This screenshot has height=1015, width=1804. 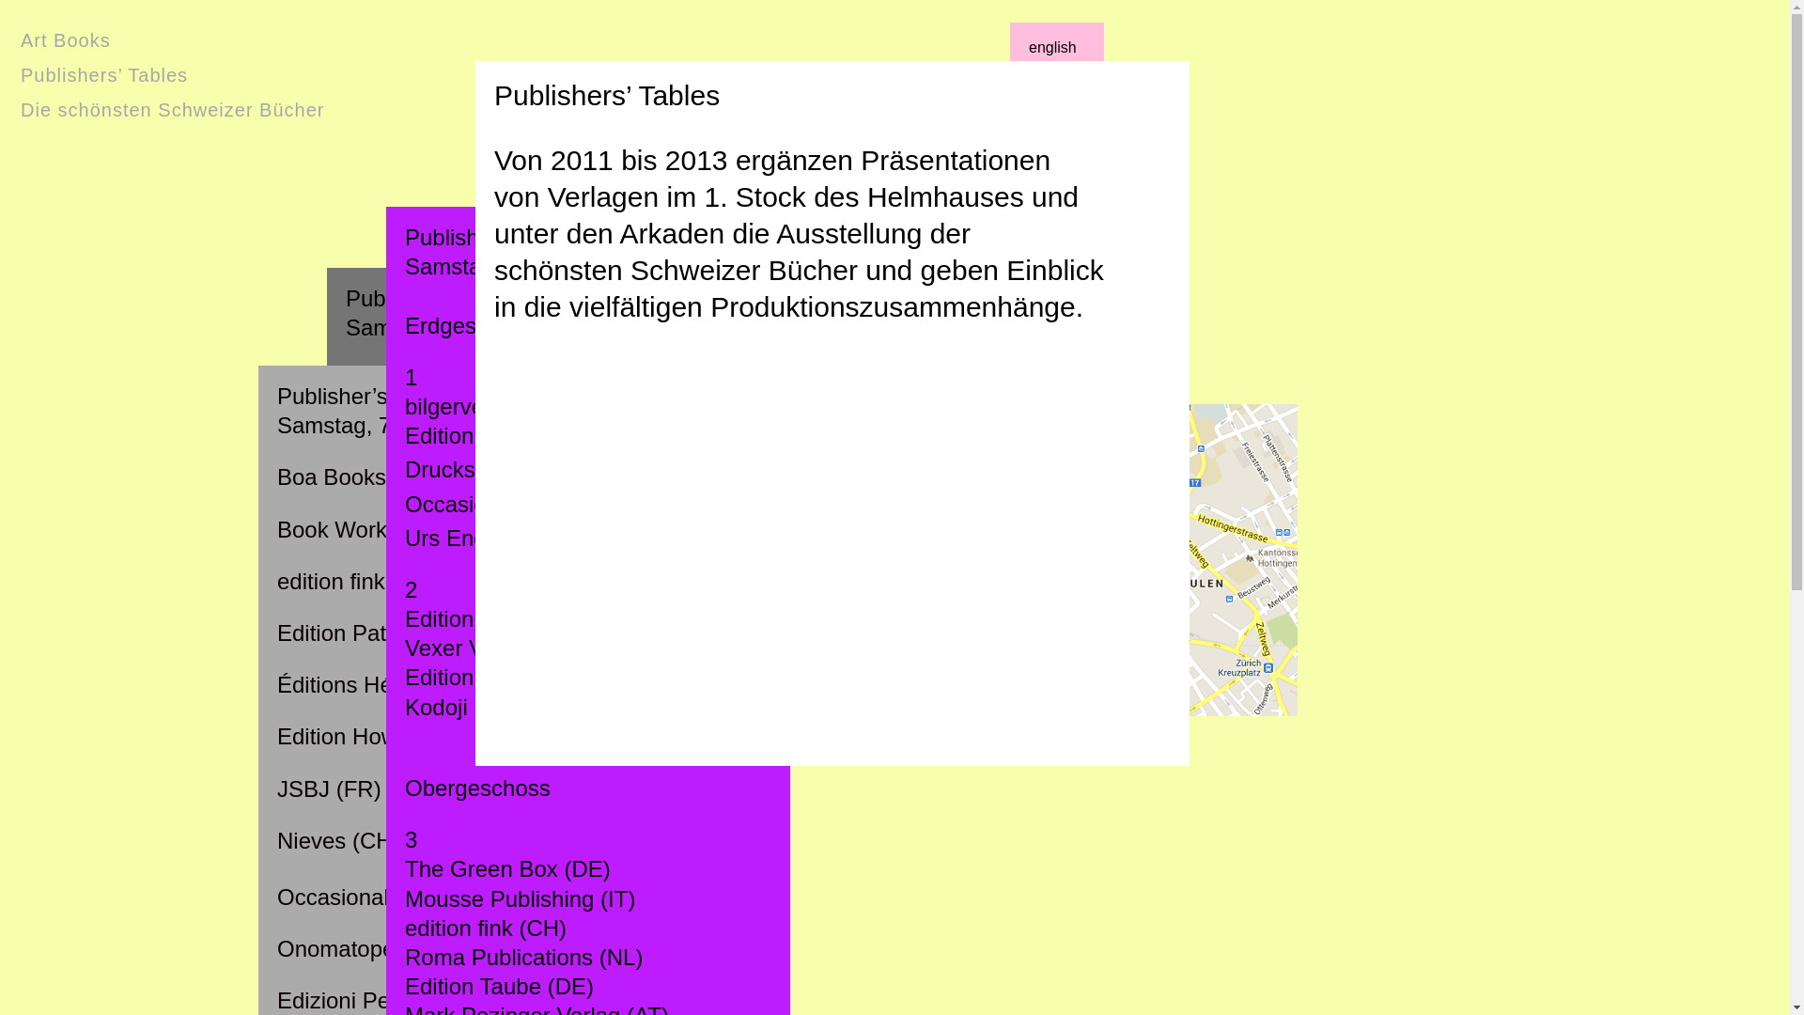 What do you see at coordinates (540, 618) in the screenshot?
I see `Edition Dino Simonett (CH)` at bounding box center [540, 618].